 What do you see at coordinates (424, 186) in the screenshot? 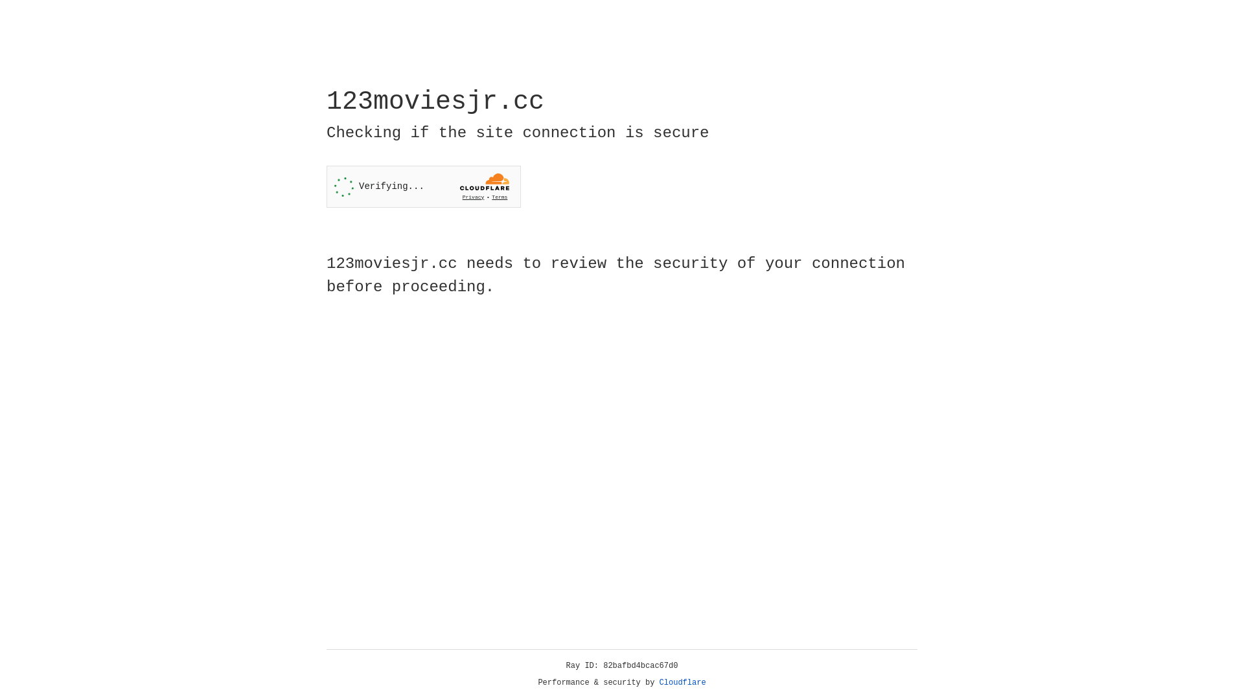
I see `Widget containing a Cloudflare security challenge` at bounding box center [424, 186].